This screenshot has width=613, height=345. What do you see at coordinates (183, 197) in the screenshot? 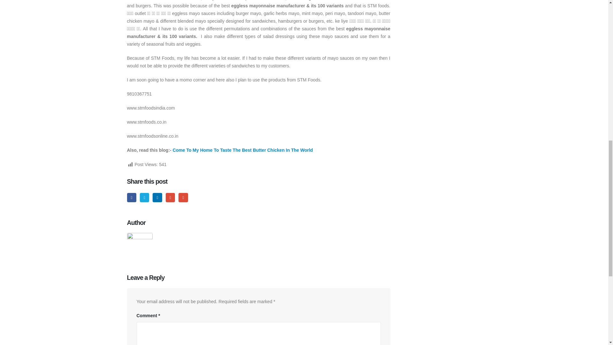
I see `Email` at bounding box center [183, 197].